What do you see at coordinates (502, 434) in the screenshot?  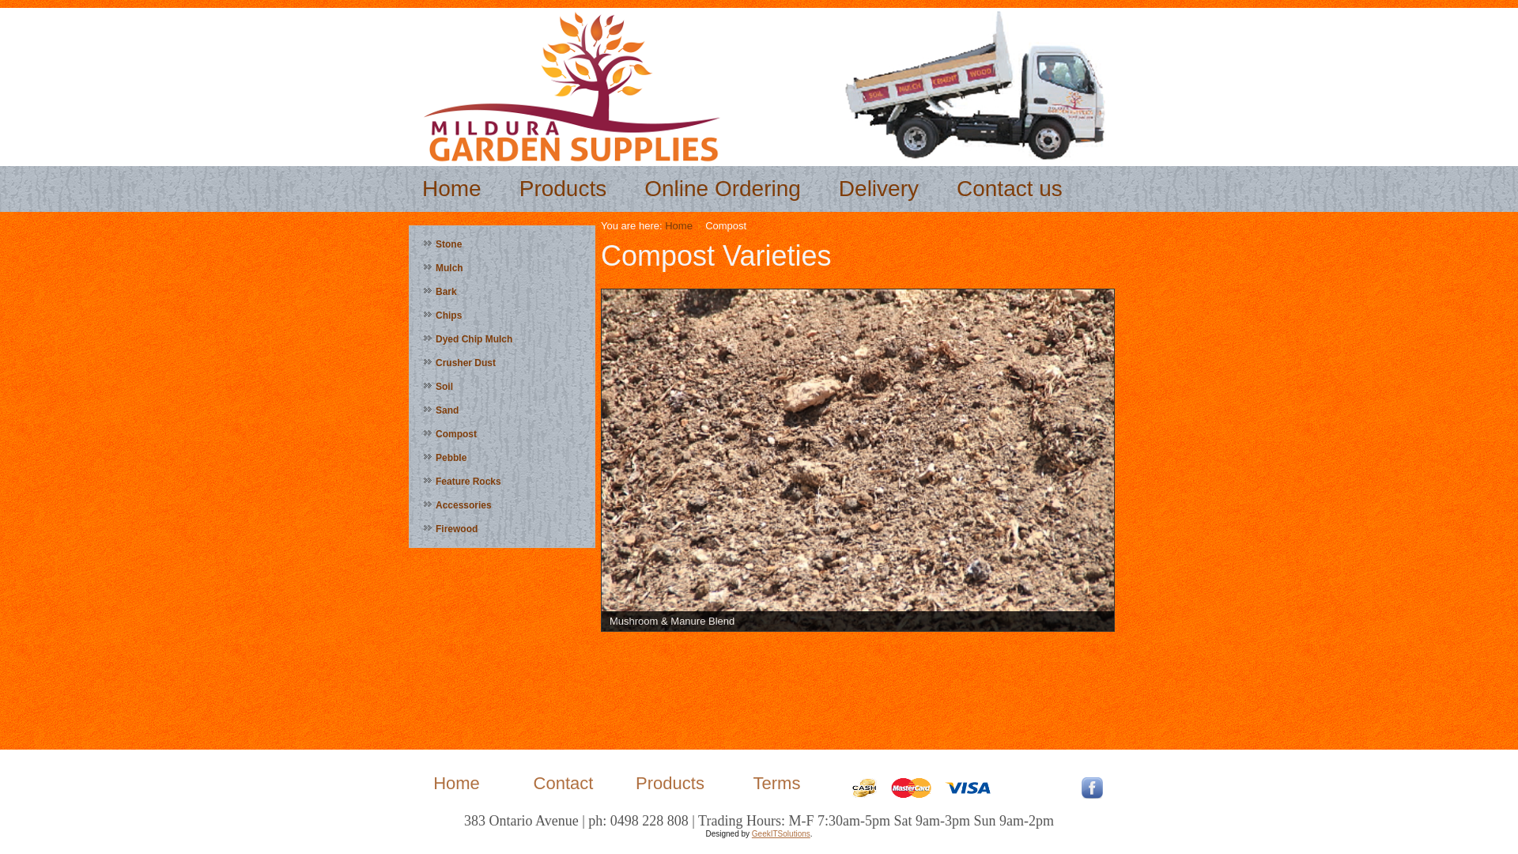 I see `Compost` at bounding box center [502, 434].